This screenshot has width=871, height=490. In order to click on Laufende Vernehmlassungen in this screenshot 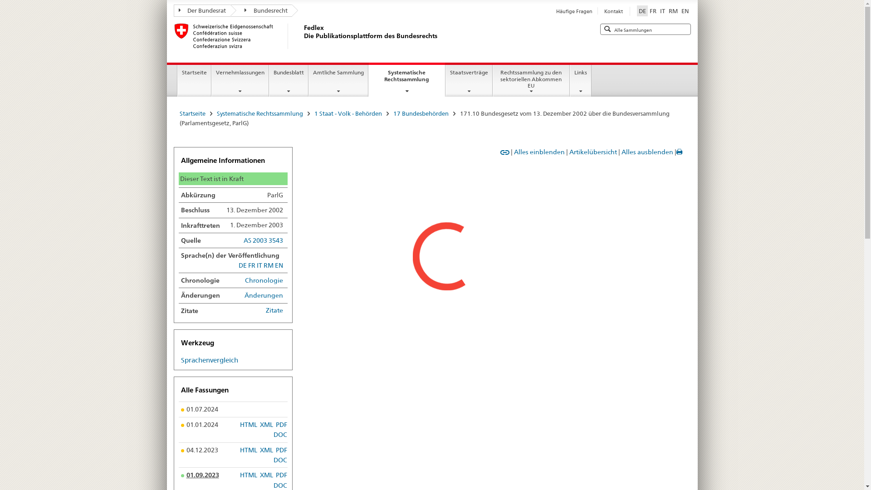, I will do `click(352, 246)`.